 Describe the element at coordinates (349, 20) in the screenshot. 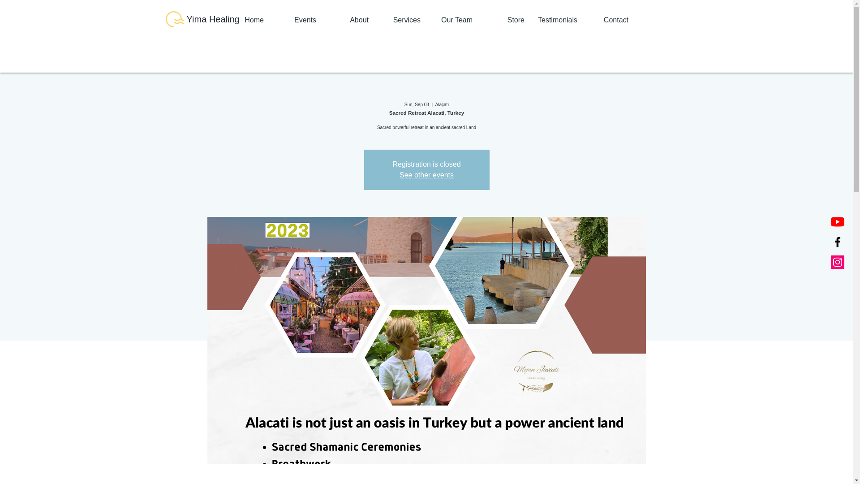

I see `About` at that location.